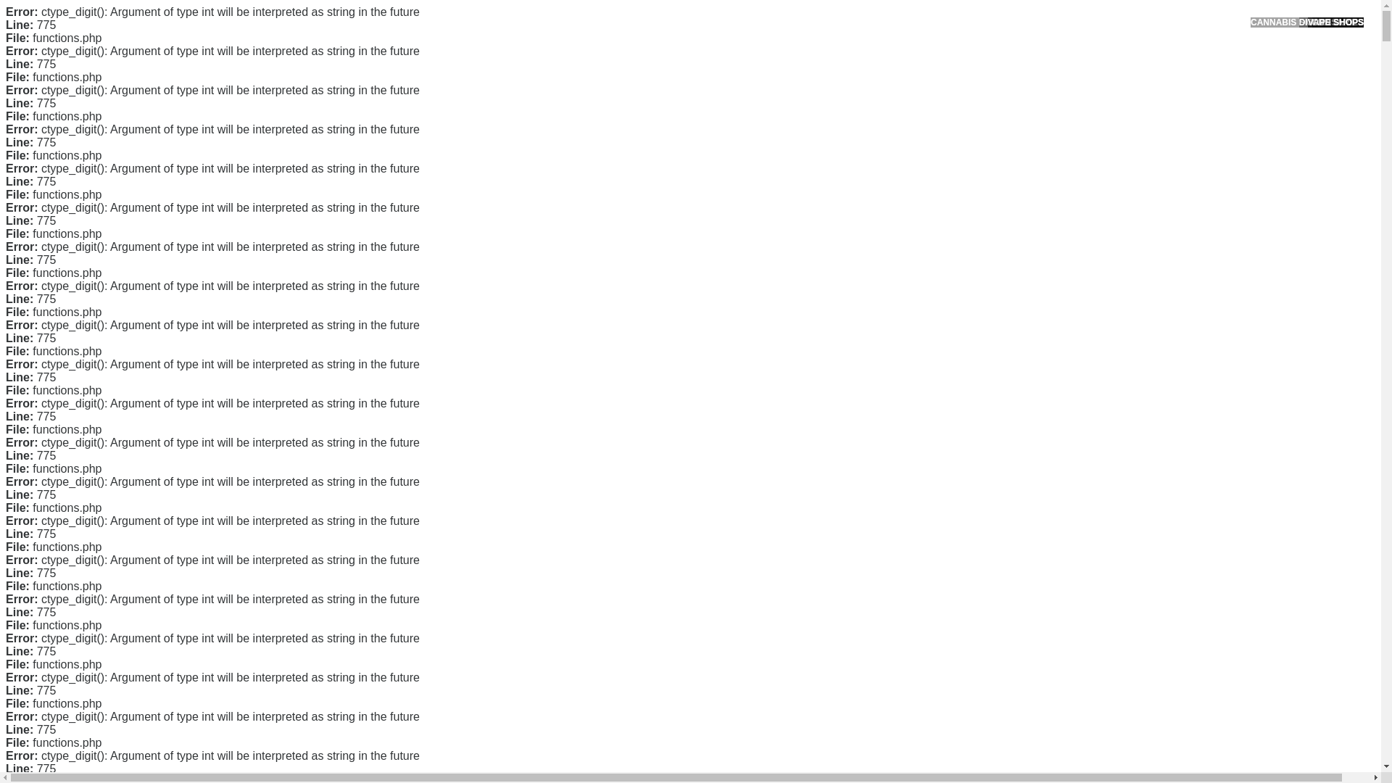 The height and width of the screenshot is (783, 1392). I want to click on DMCA Policy, so click(953, 270).